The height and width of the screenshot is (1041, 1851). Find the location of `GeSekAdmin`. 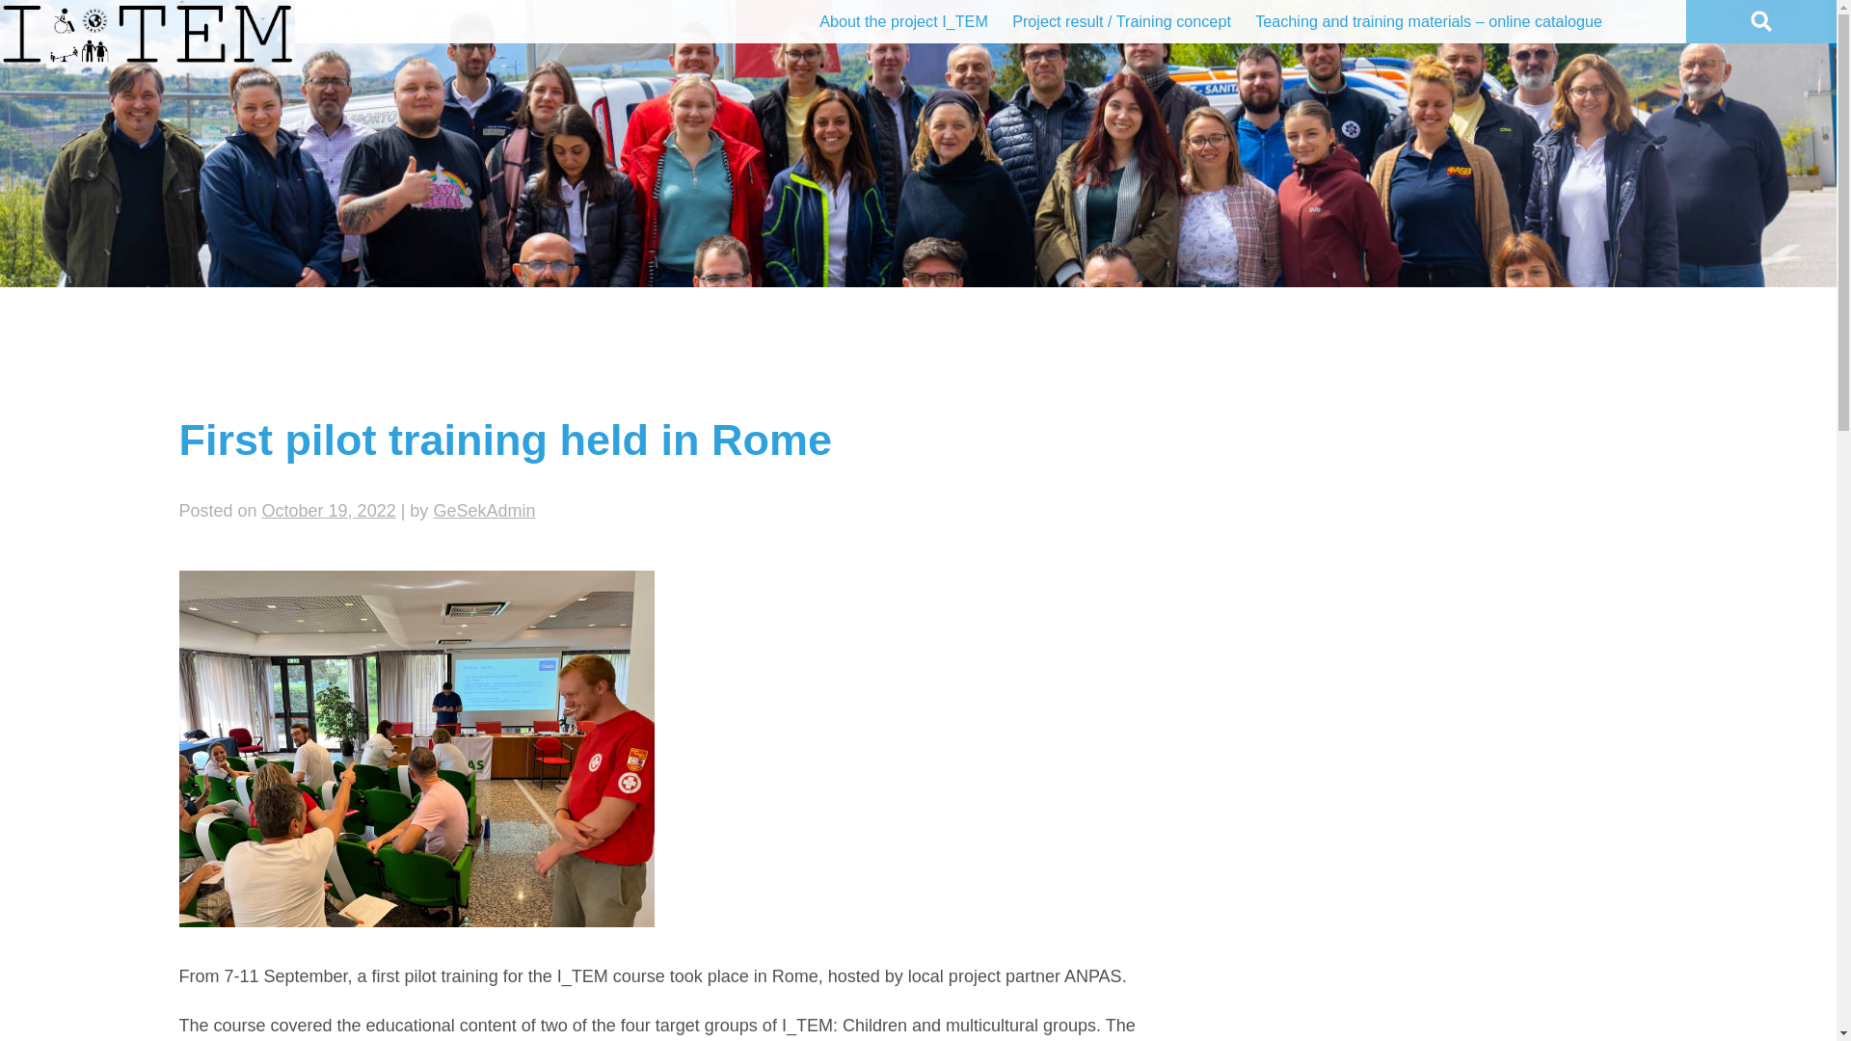

GeSekAdmin is located at coordinates (484, 511).